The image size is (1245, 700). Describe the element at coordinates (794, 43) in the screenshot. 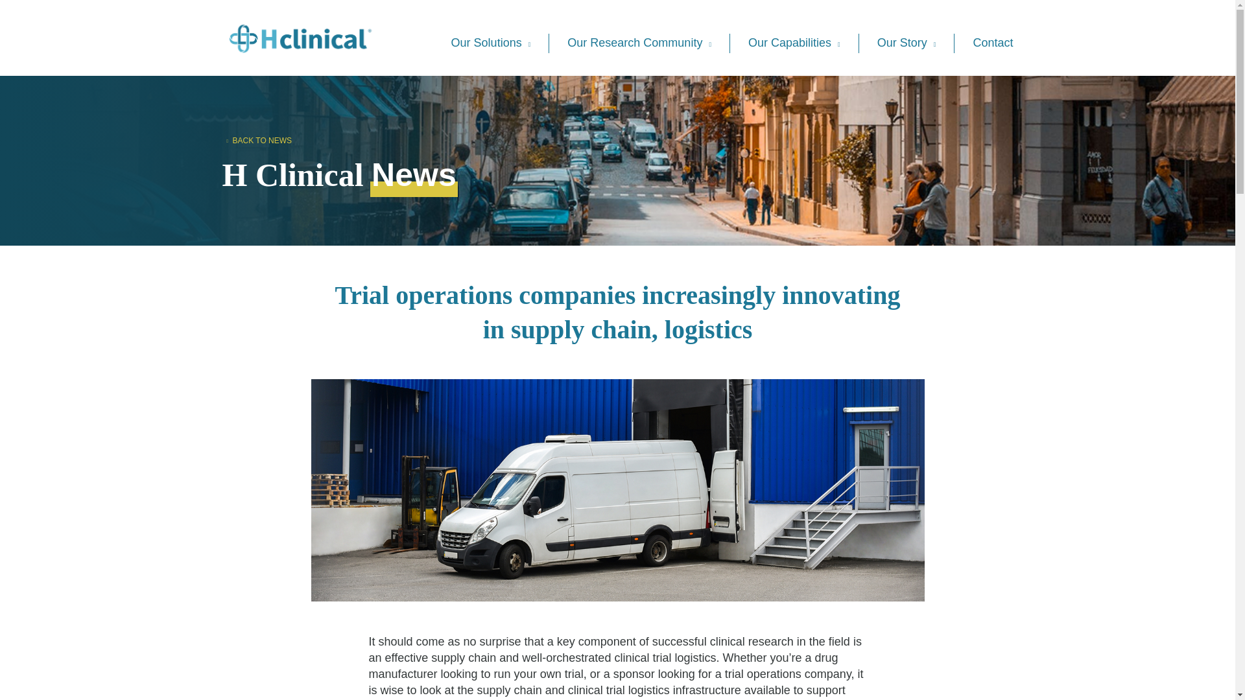

I see `Our Capabilities` at that location.